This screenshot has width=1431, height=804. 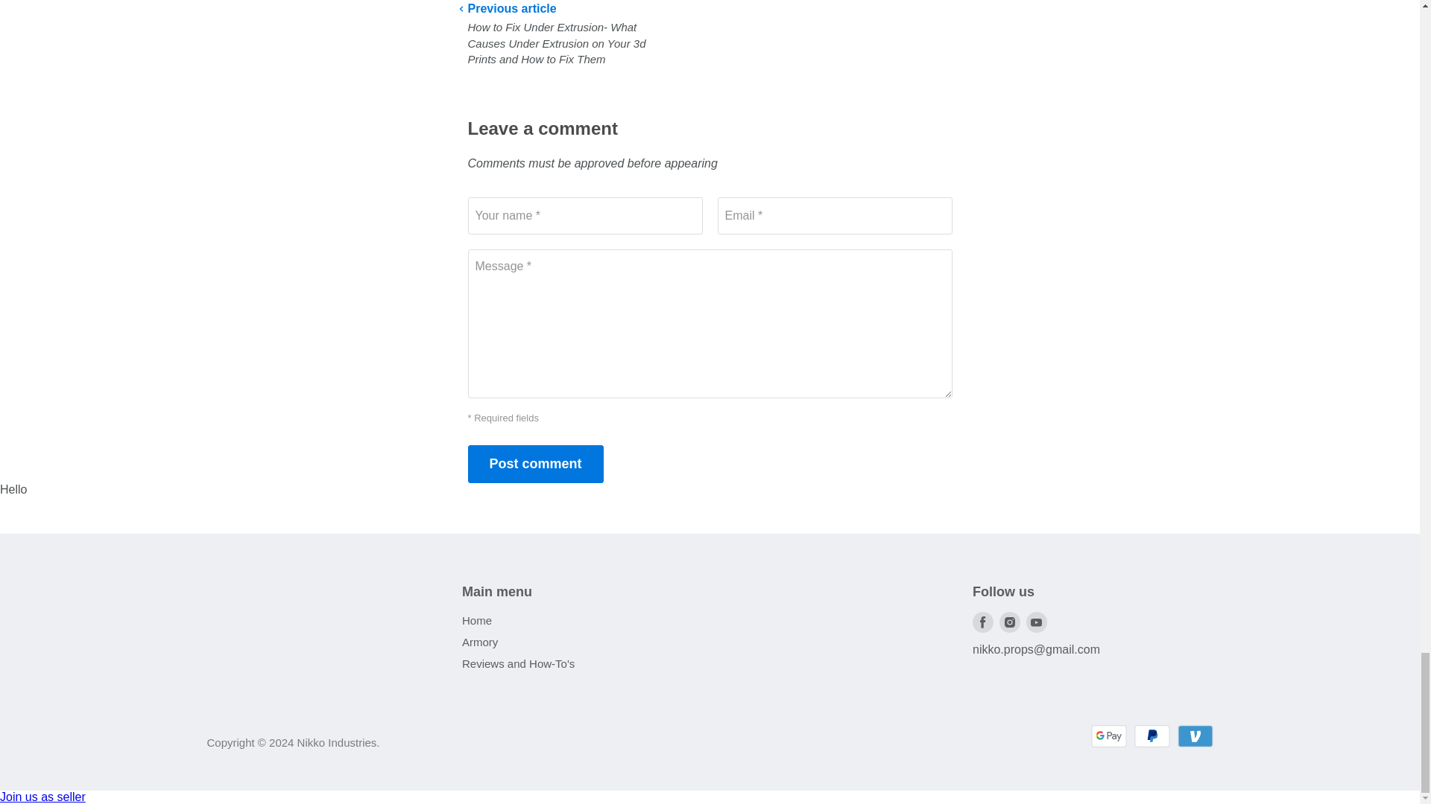 What do you see at coordinates (477, 621) in the screenshot?
I see `Home` at bounding box center [477, 621].